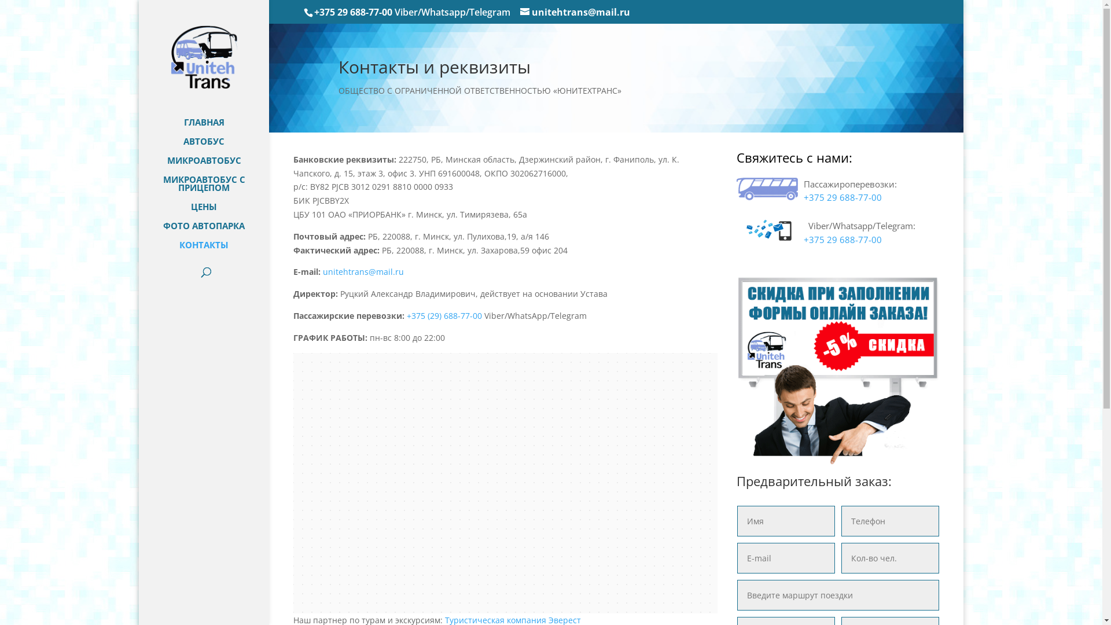 The height and width of the screenshot is (625, 1111). Describe the element at coordinates (444, 316) in the screenshot. I see `+375 (29) 688-77-00` at that location.